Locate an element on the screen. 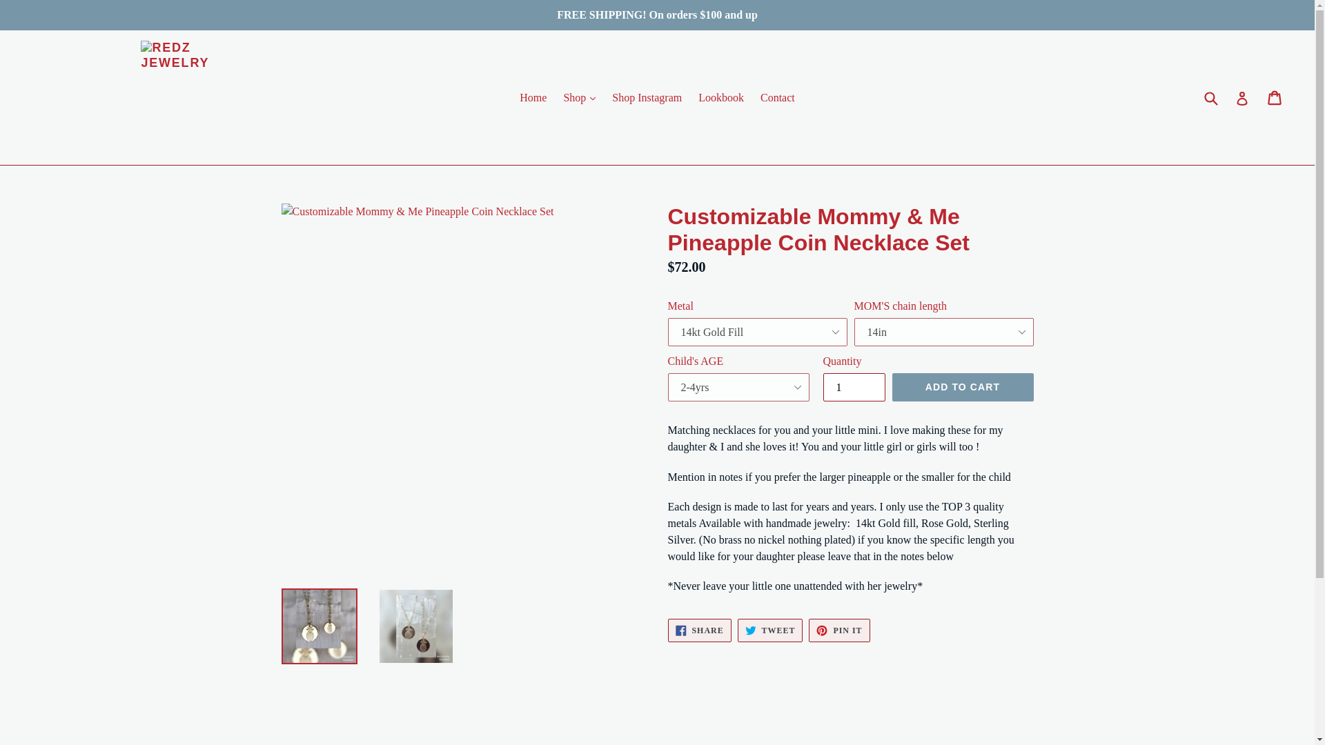  1 is located at coordinates (854, 388).